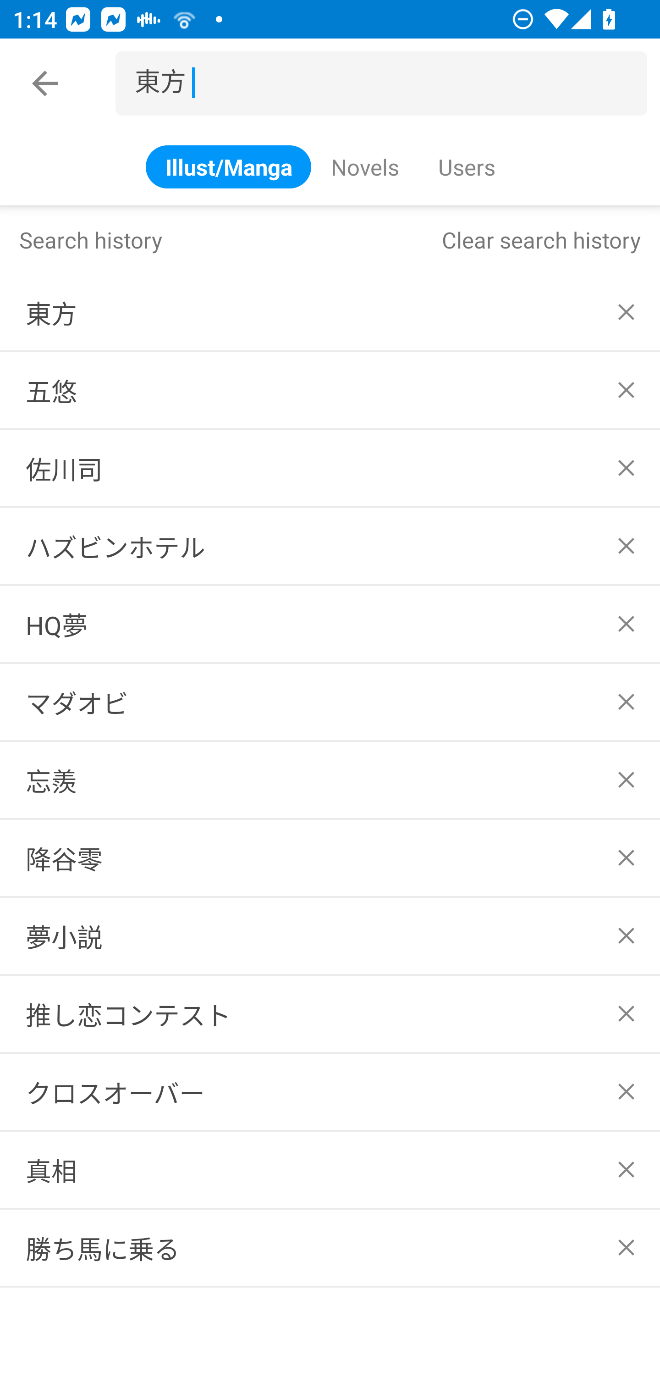 The image size is (660, 1394). Describe the element at coordinates (45, 83) in the screenshot. I see `Navigate up` at that location.